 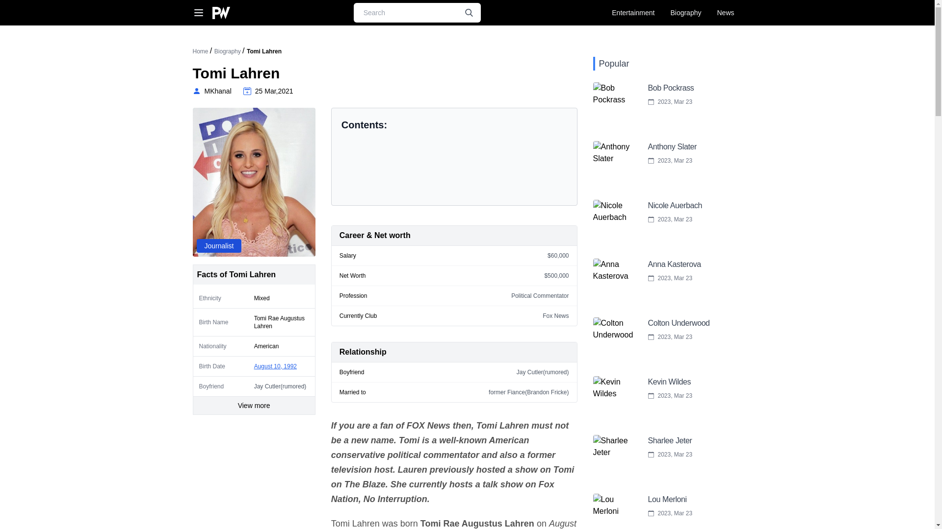 What do you see at coordinates (200, 51) in the screenshot?
I see `Home` at bounding box center [200, 51].